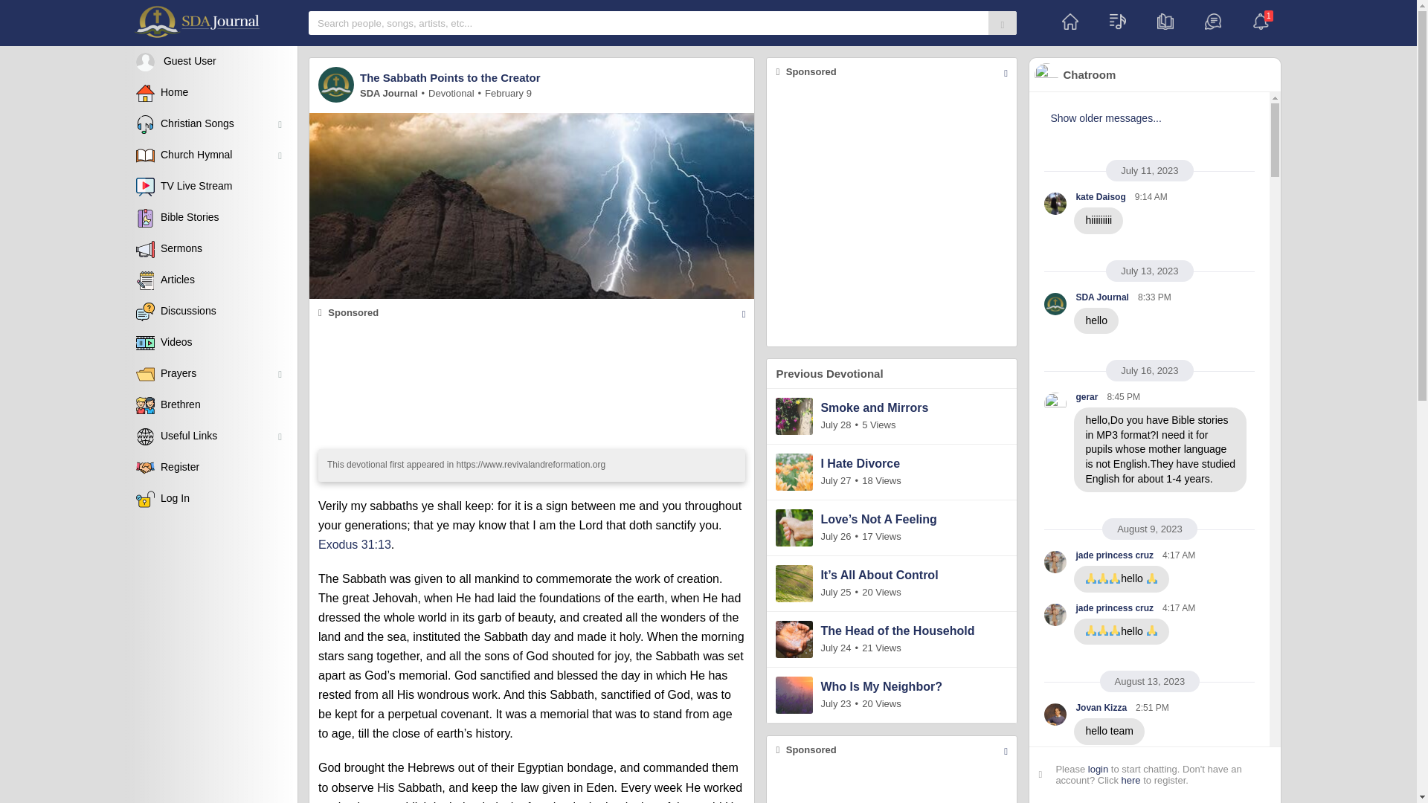  I want to click on Home, so click(211, 92).